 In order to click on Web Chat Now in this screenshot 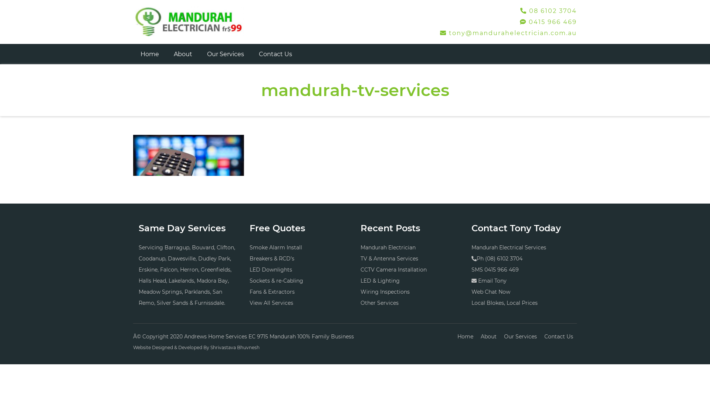, I will do `click(491, 292)`.